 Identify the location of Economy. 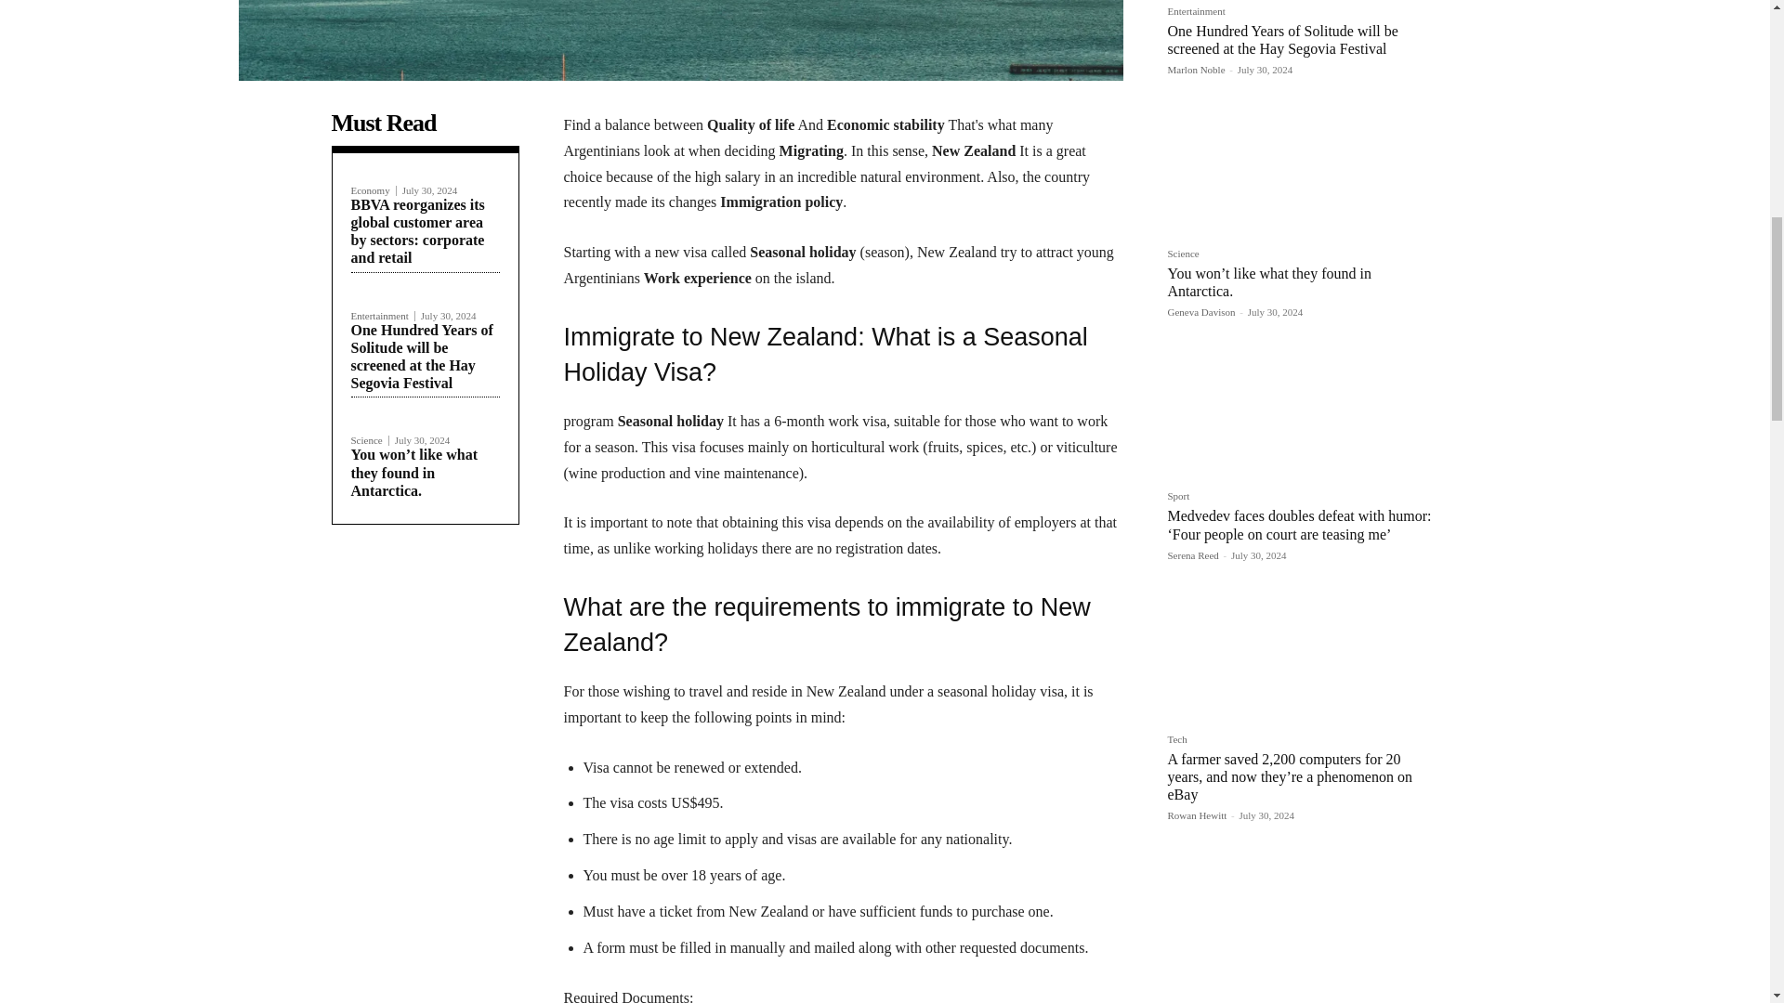
(374, 189).